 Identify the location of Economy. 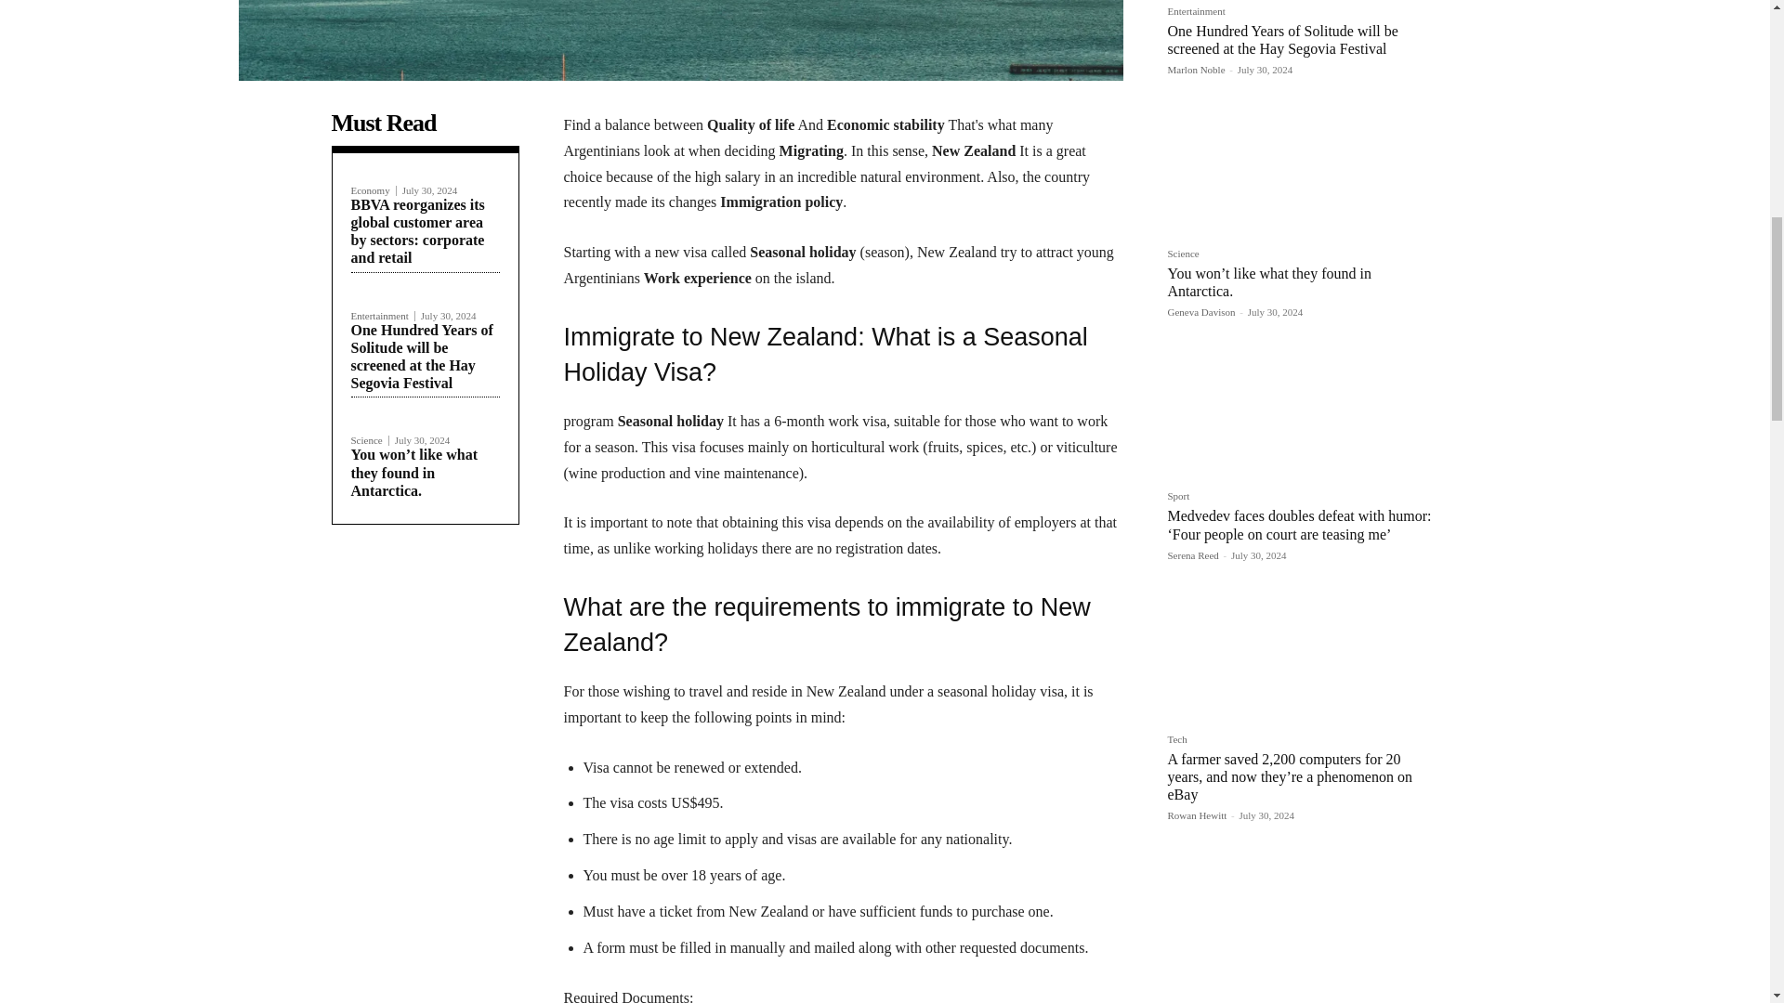
(374, 189).